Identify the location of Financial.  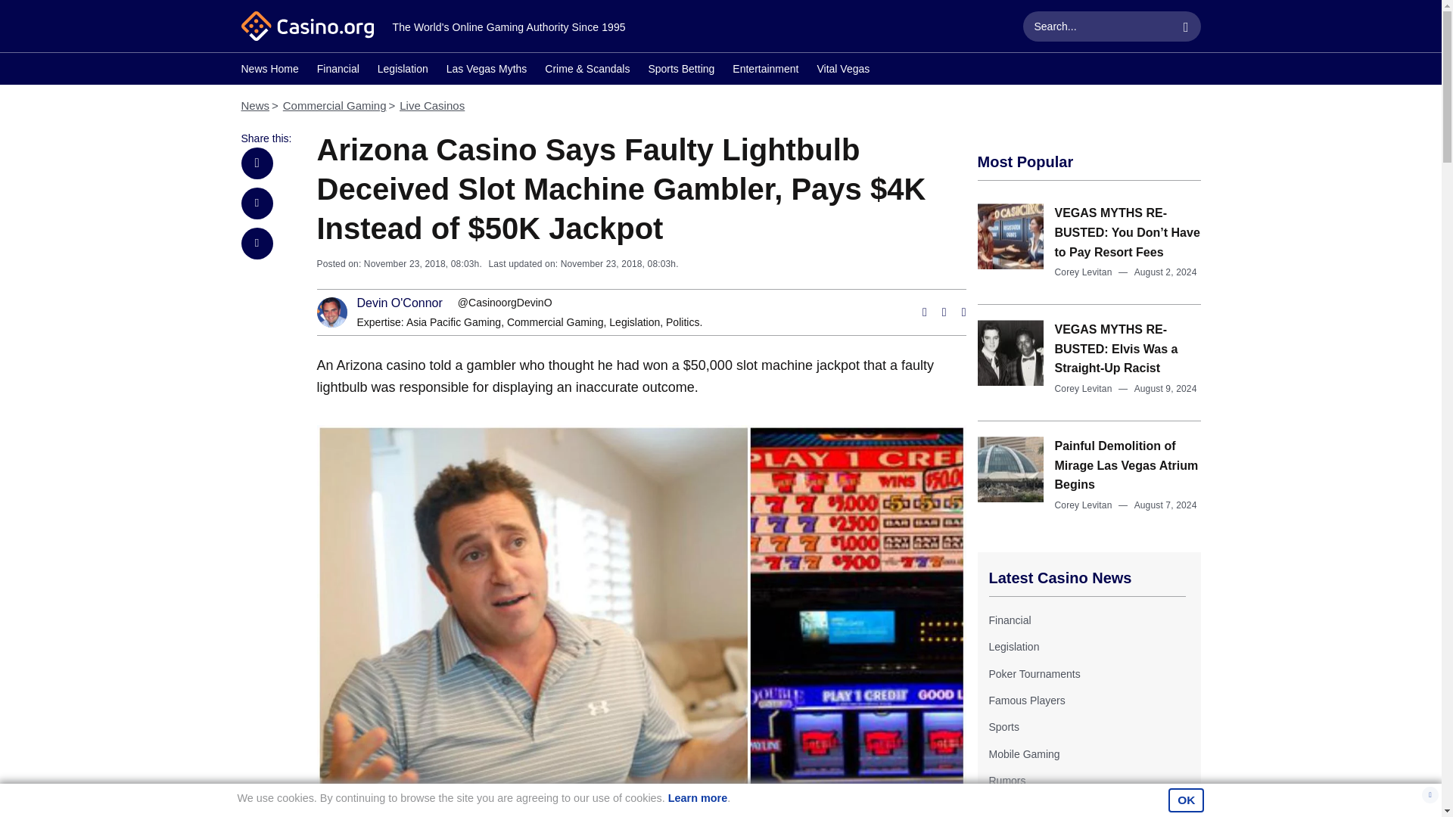
(338, 70).